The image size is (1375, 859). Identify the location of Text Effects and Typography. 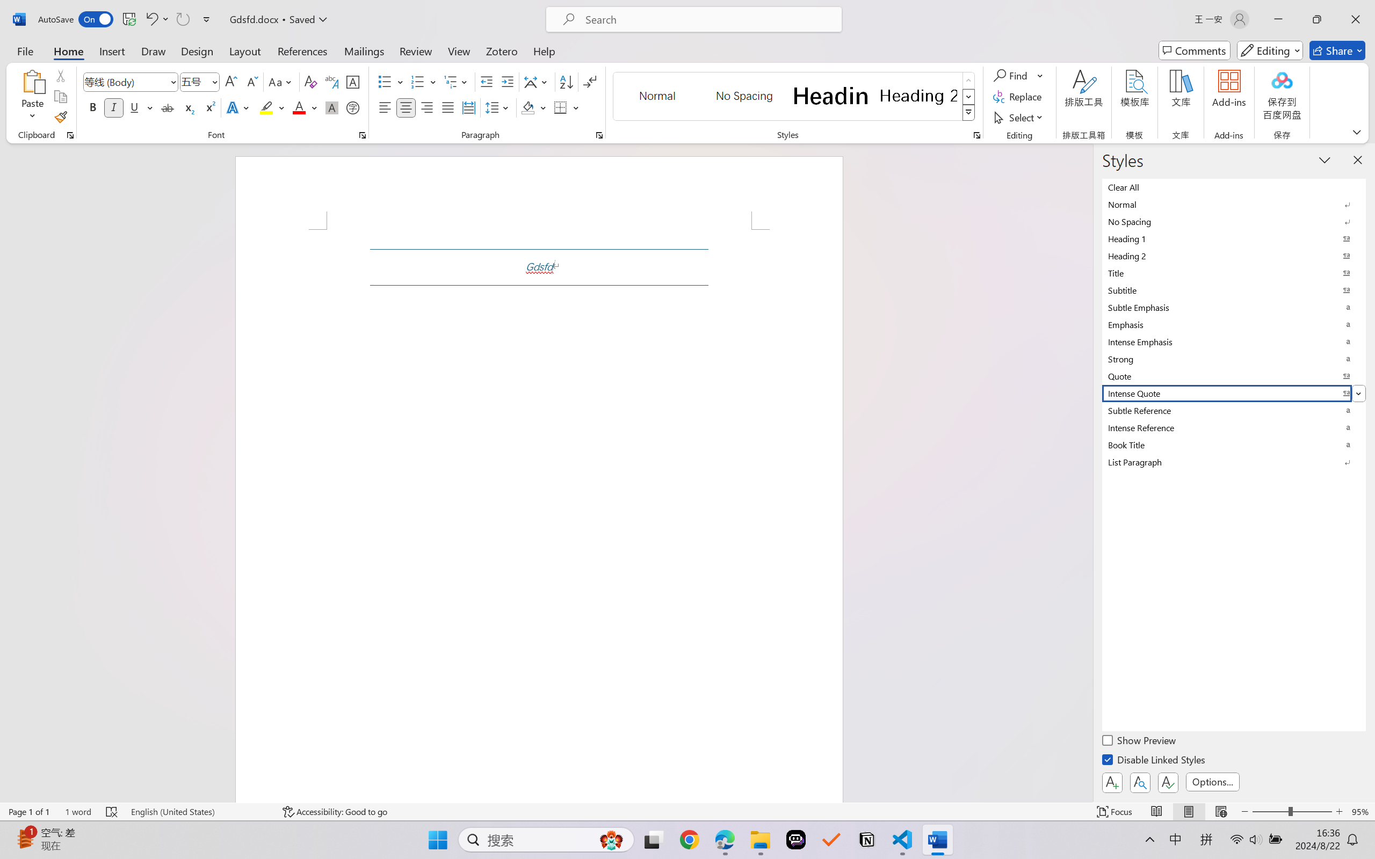
(239, 107).